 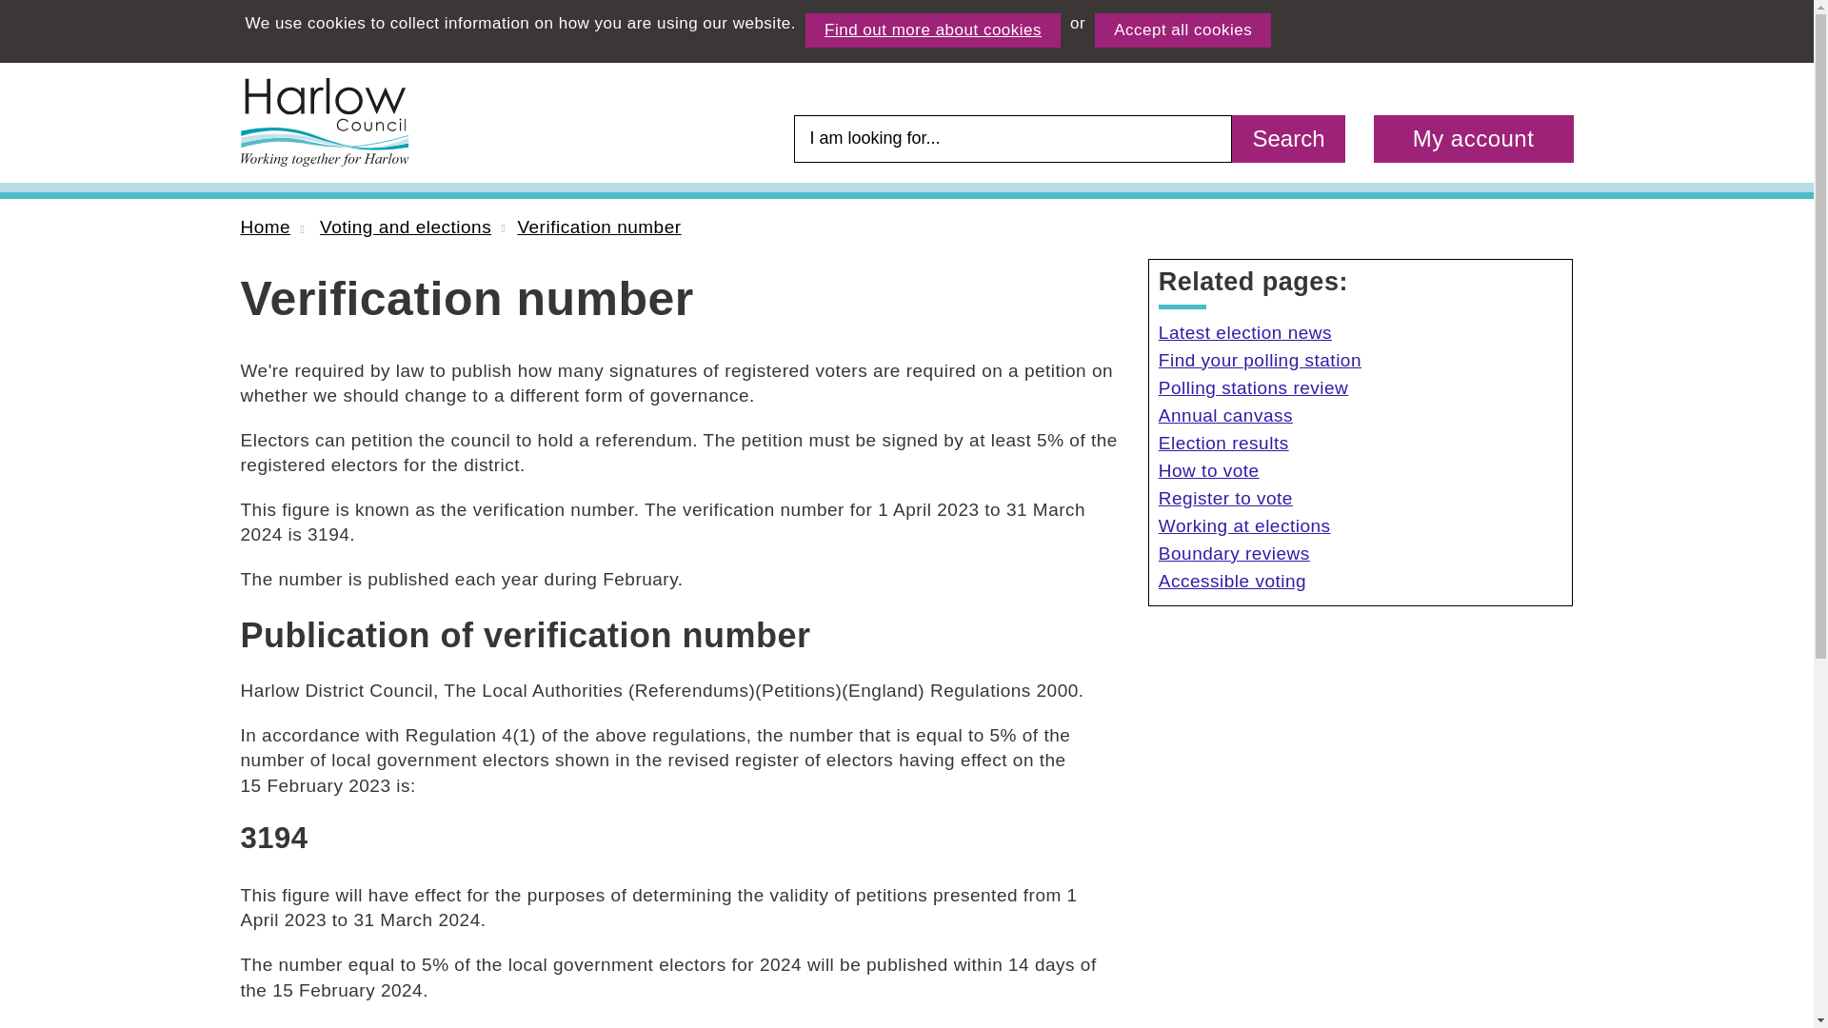 I want to click on Home, so click(x=324, y=122).